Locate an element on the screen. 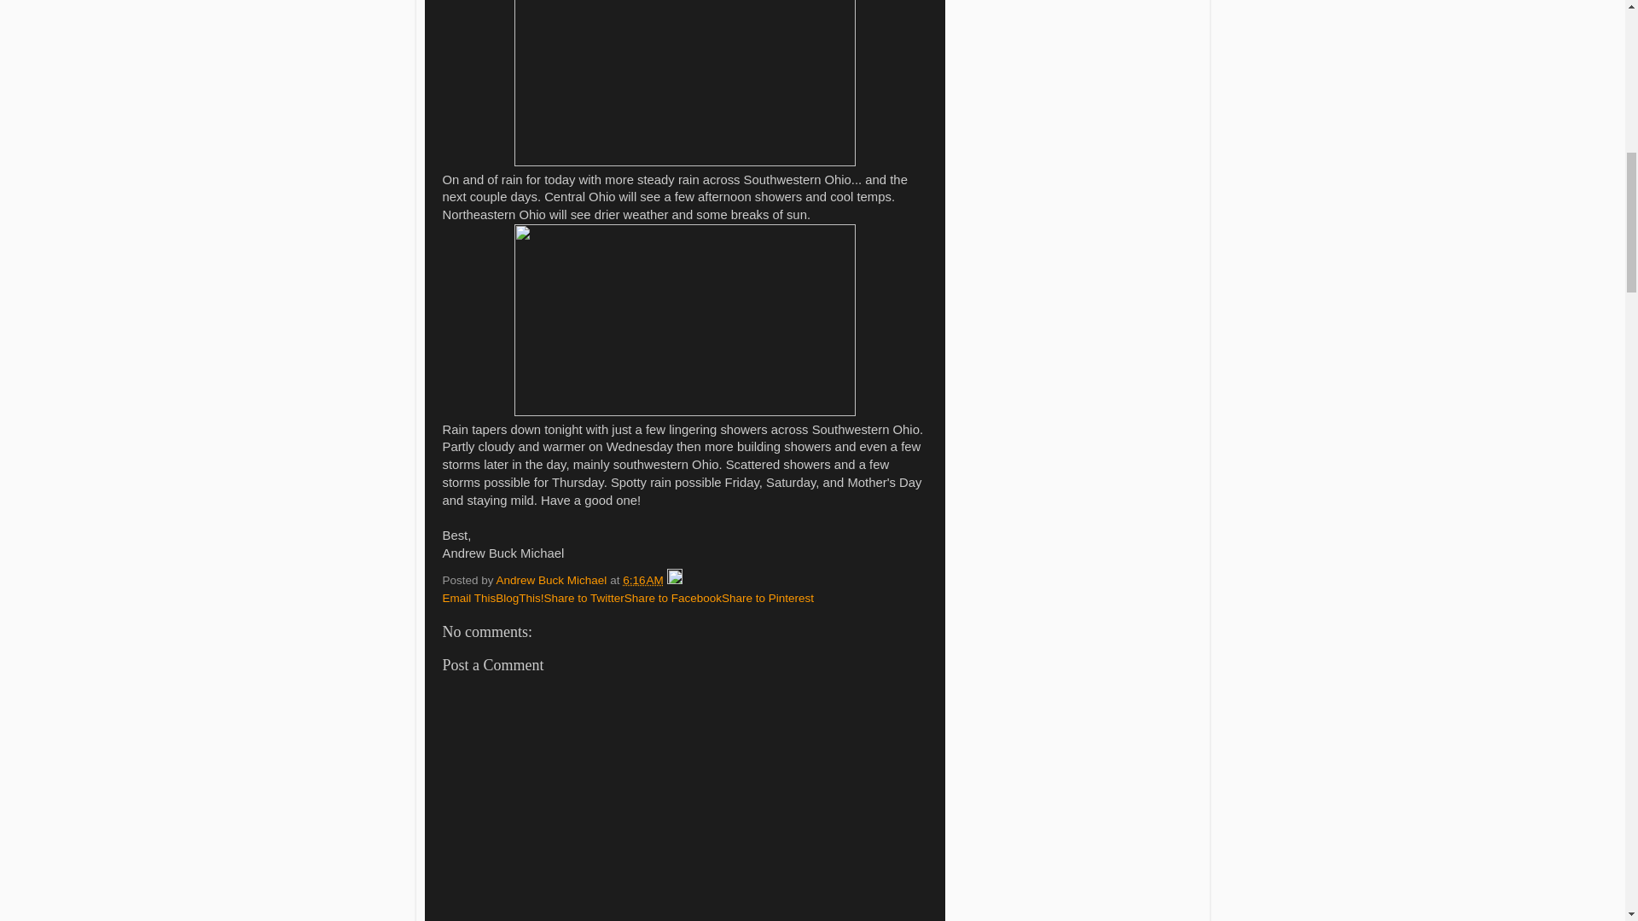 The width and height of the screenshot is (1638, 921). Email This is located at coordinates (469, 598).